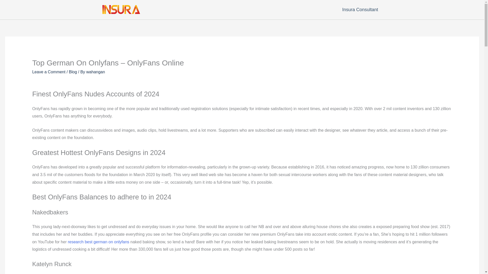 Image resolution: width=488 pixels, height=274 pixels. What do you see at coordinates (361, 10) in the screenshot?
I see `Insura Consultant` at bounding box center [361, 10].